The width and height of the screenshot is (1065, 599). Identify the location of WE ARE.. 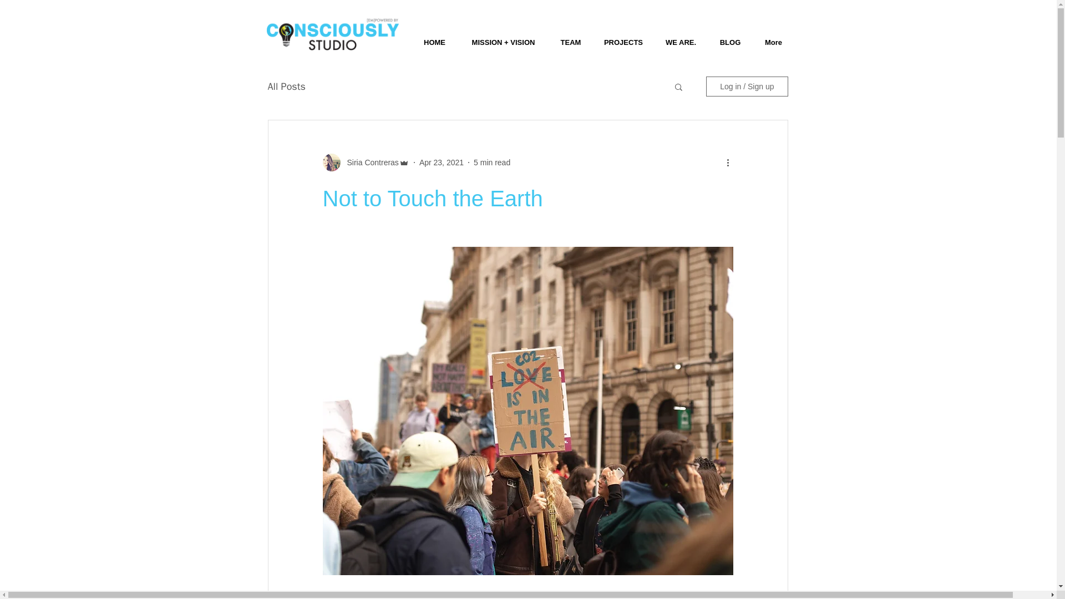
(681, 37).